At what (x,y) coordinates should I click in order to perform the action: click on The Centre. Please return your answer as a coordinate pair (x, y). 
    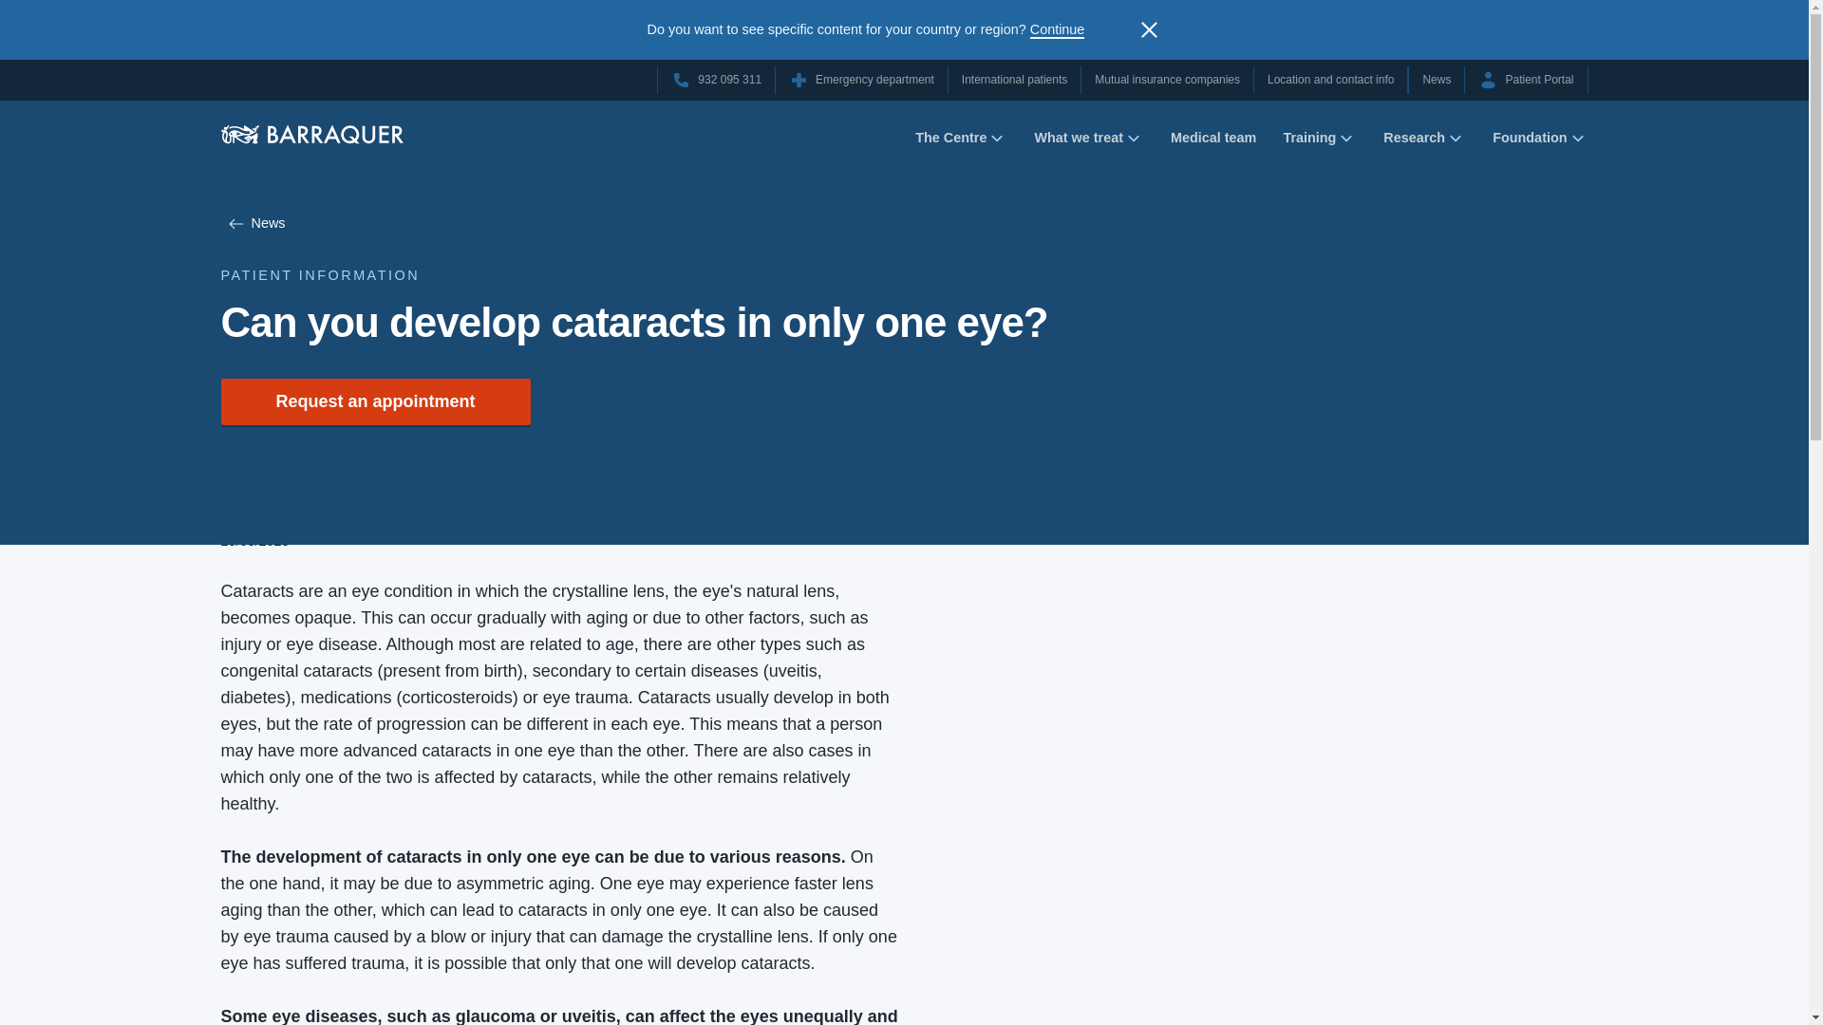
    Looking at the image, I should click on (961, 142).